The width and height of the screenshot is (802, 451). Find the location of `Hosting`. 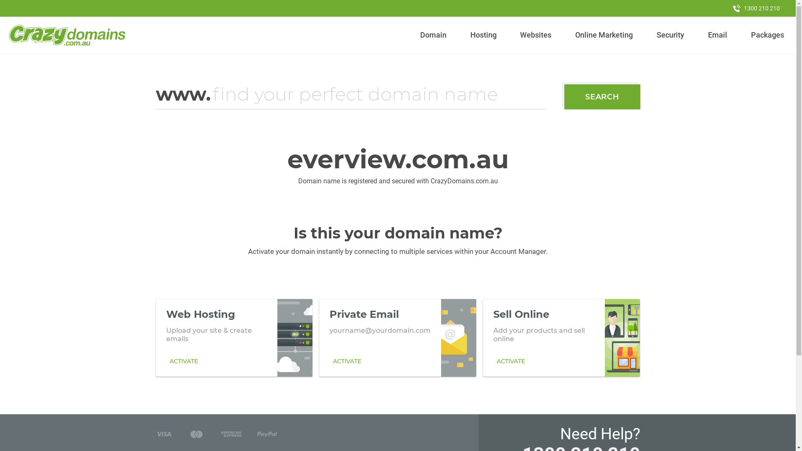

Hosting is located at coordinates (483, 35).